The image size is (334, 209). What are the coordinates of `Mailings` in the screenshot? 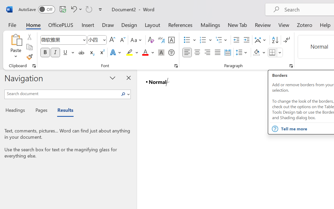 It's located at (210, 25).